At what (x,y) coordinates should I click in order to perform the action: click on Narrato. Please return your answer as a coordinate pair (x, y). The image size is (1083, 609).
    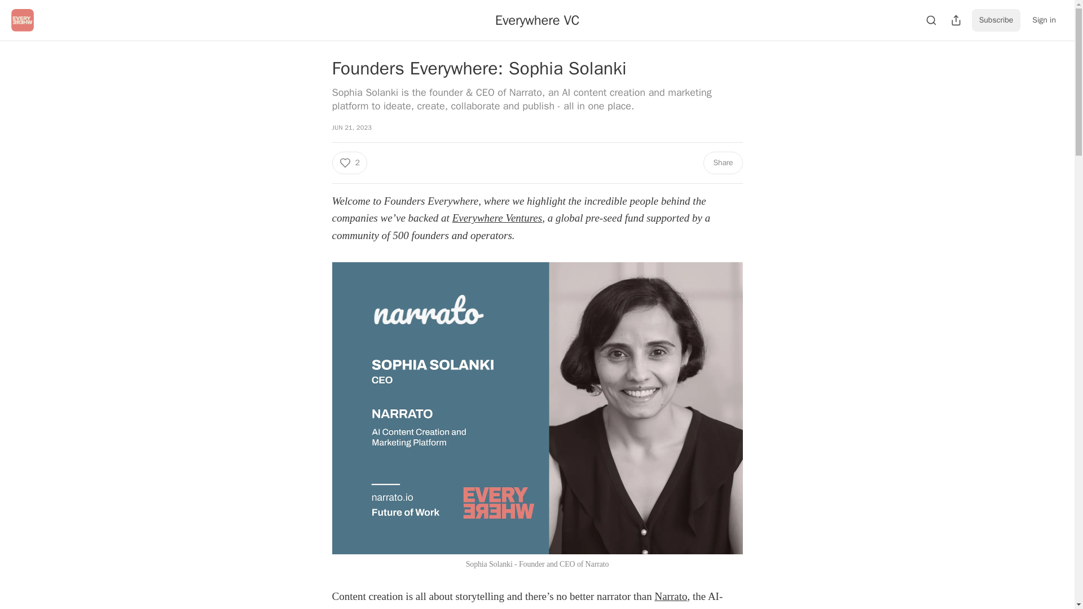
    Looking at the image, I should click on (670, 596).